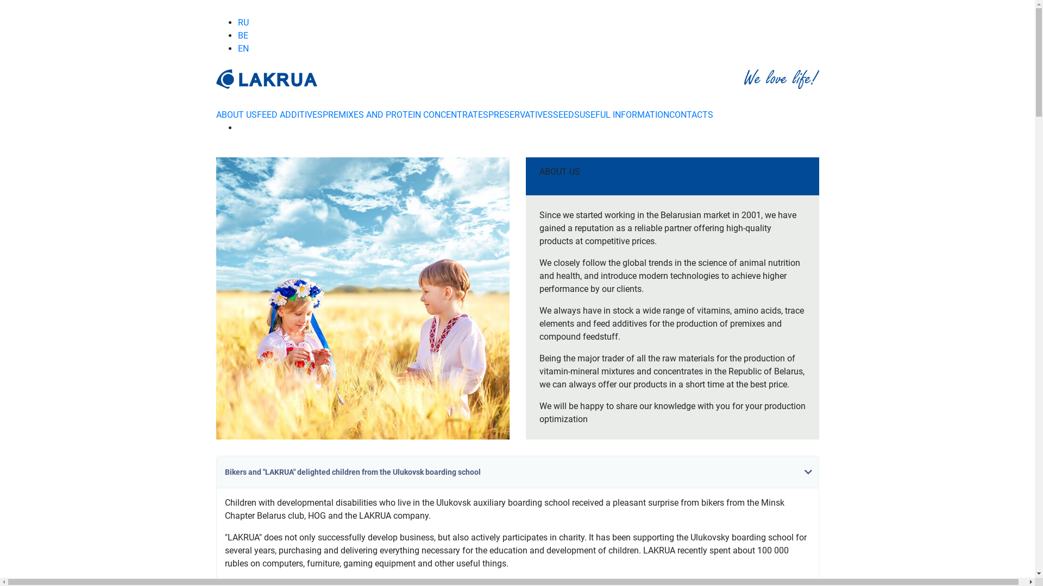  I want to click on PRESERVATIVES, so click(520, 115).